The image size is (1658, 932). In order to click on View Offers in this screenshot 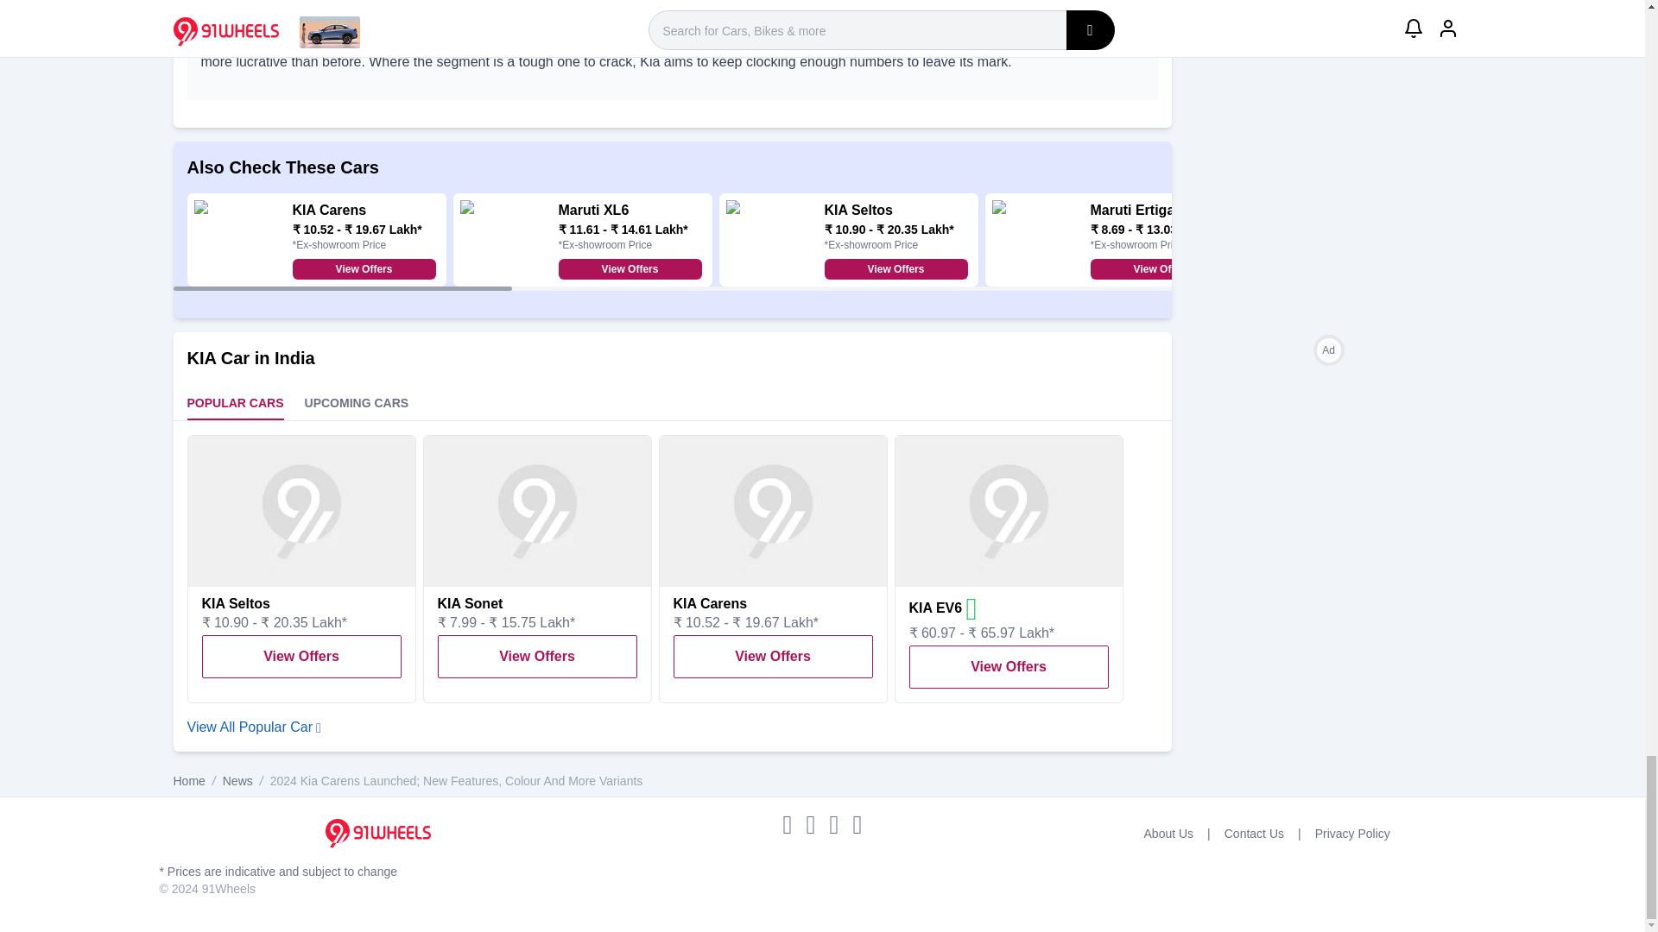, I will do `click(363, 269)`.